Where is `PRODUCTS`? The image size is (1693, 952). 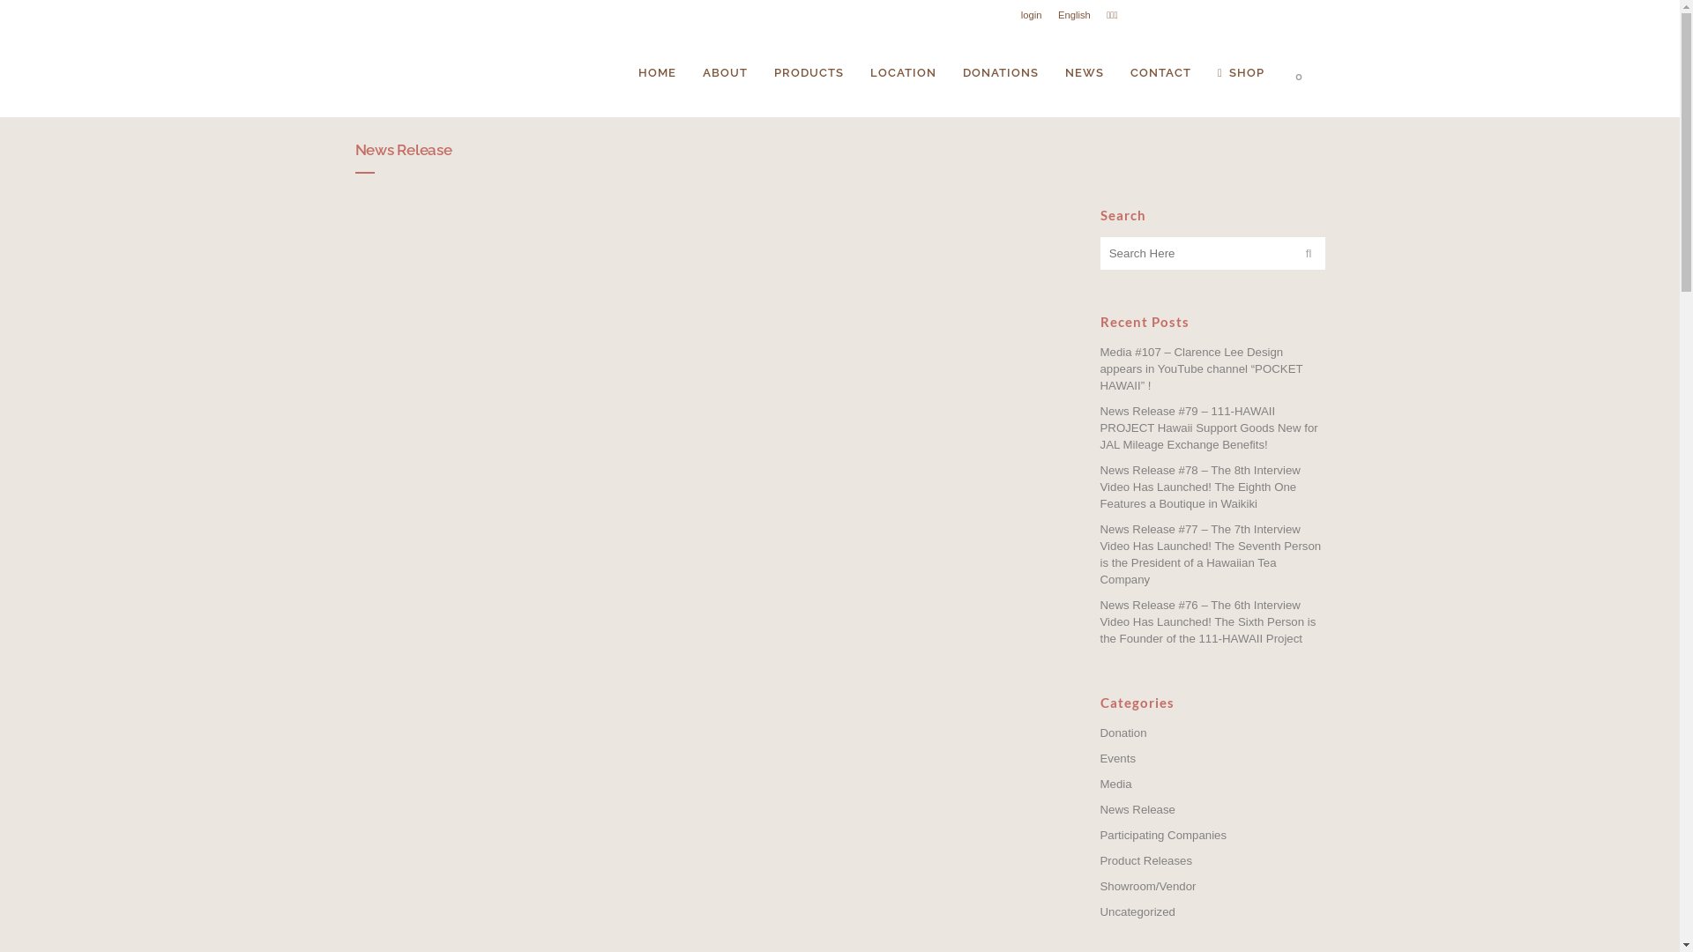
PRODUCTS is located at coordinates (809, 73).